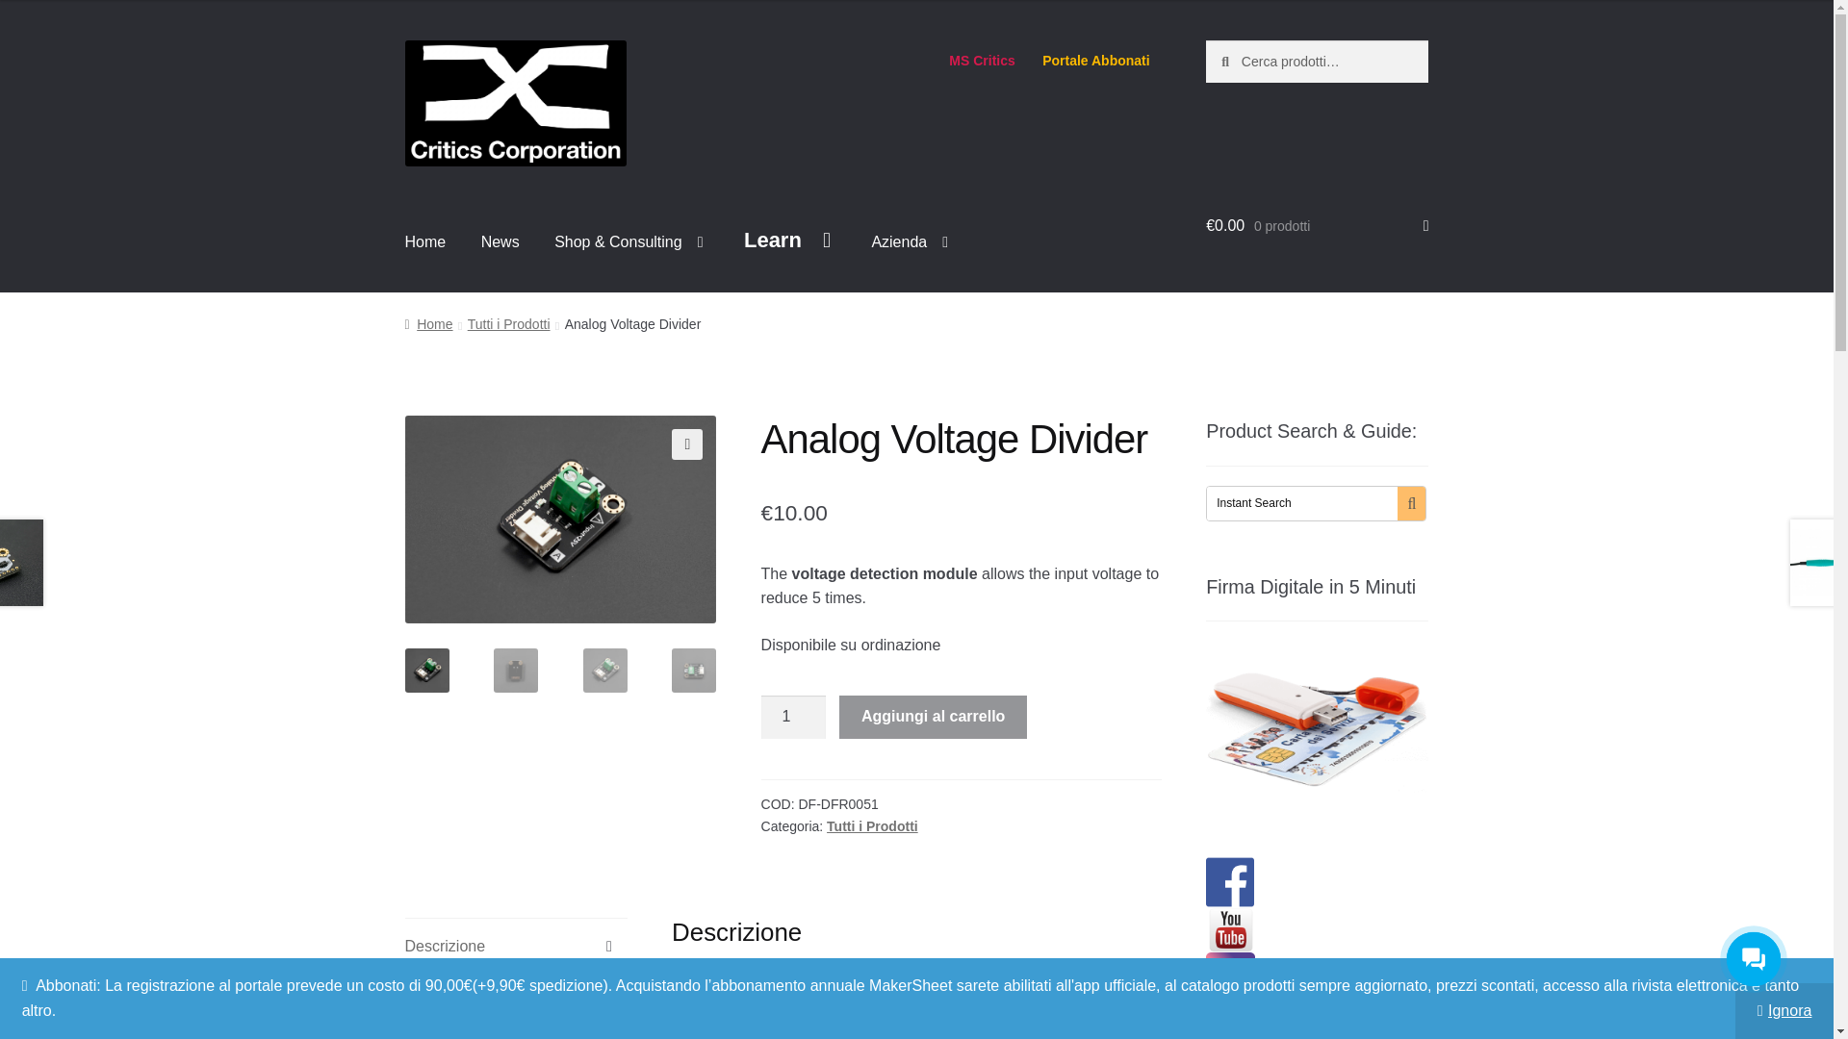  What do you see at coordinates (787, 240) in the screenshot?
I see `Learn` at bounding box center [787, 240].